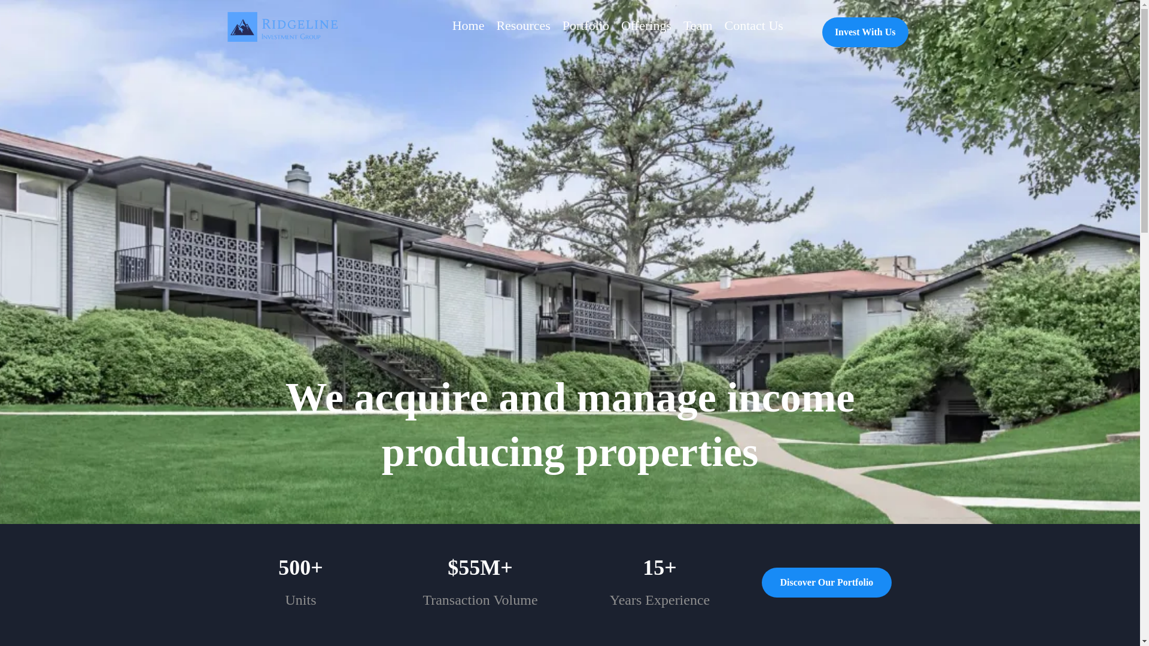 This screenshot has width=1149, height=646. Describe the element at coordinates (826, 583) in the screenshot. I see `Discover Our Portfolio` at that location.